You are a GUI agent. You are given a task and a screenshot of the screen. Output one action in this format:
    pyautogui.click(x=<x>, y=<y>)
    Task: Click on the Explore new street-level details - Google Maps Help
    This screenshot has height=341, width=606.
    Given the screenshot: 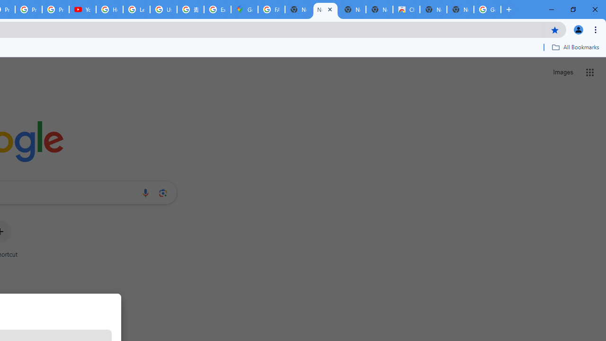 What is the action you would take?
    pyautogui.click(x=217, y=9)
    